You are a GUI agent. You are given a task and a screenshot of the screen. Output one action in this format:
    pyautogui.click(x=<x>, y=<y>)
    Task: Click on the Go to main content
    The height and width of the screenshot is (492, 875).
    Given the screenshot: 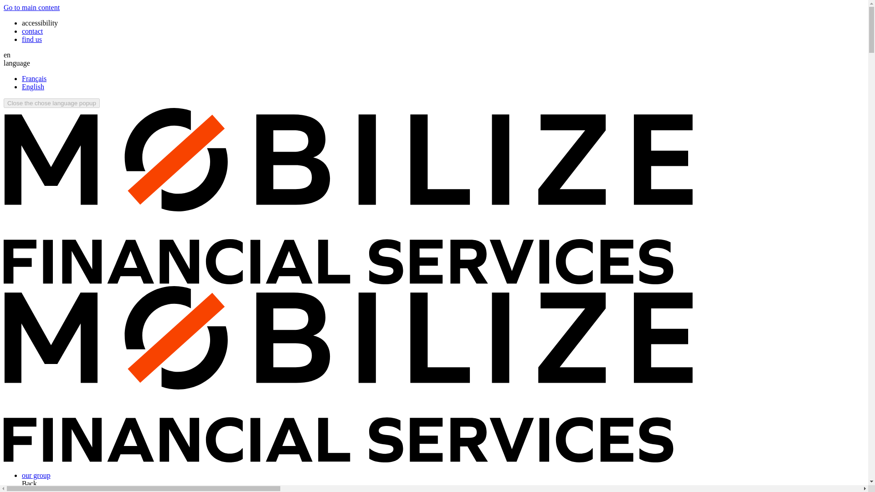 What is the action you would take?
    pyautogui.click(x=31, y=7)
    